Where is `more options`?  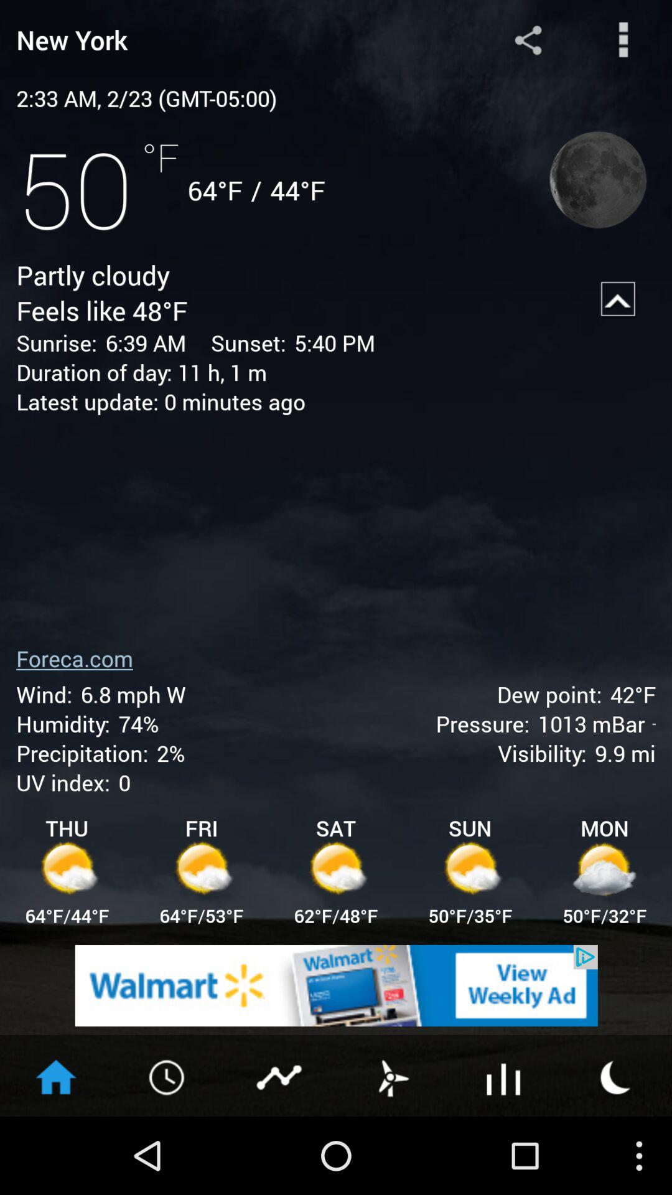 more options is located at coordinates (623, 40).